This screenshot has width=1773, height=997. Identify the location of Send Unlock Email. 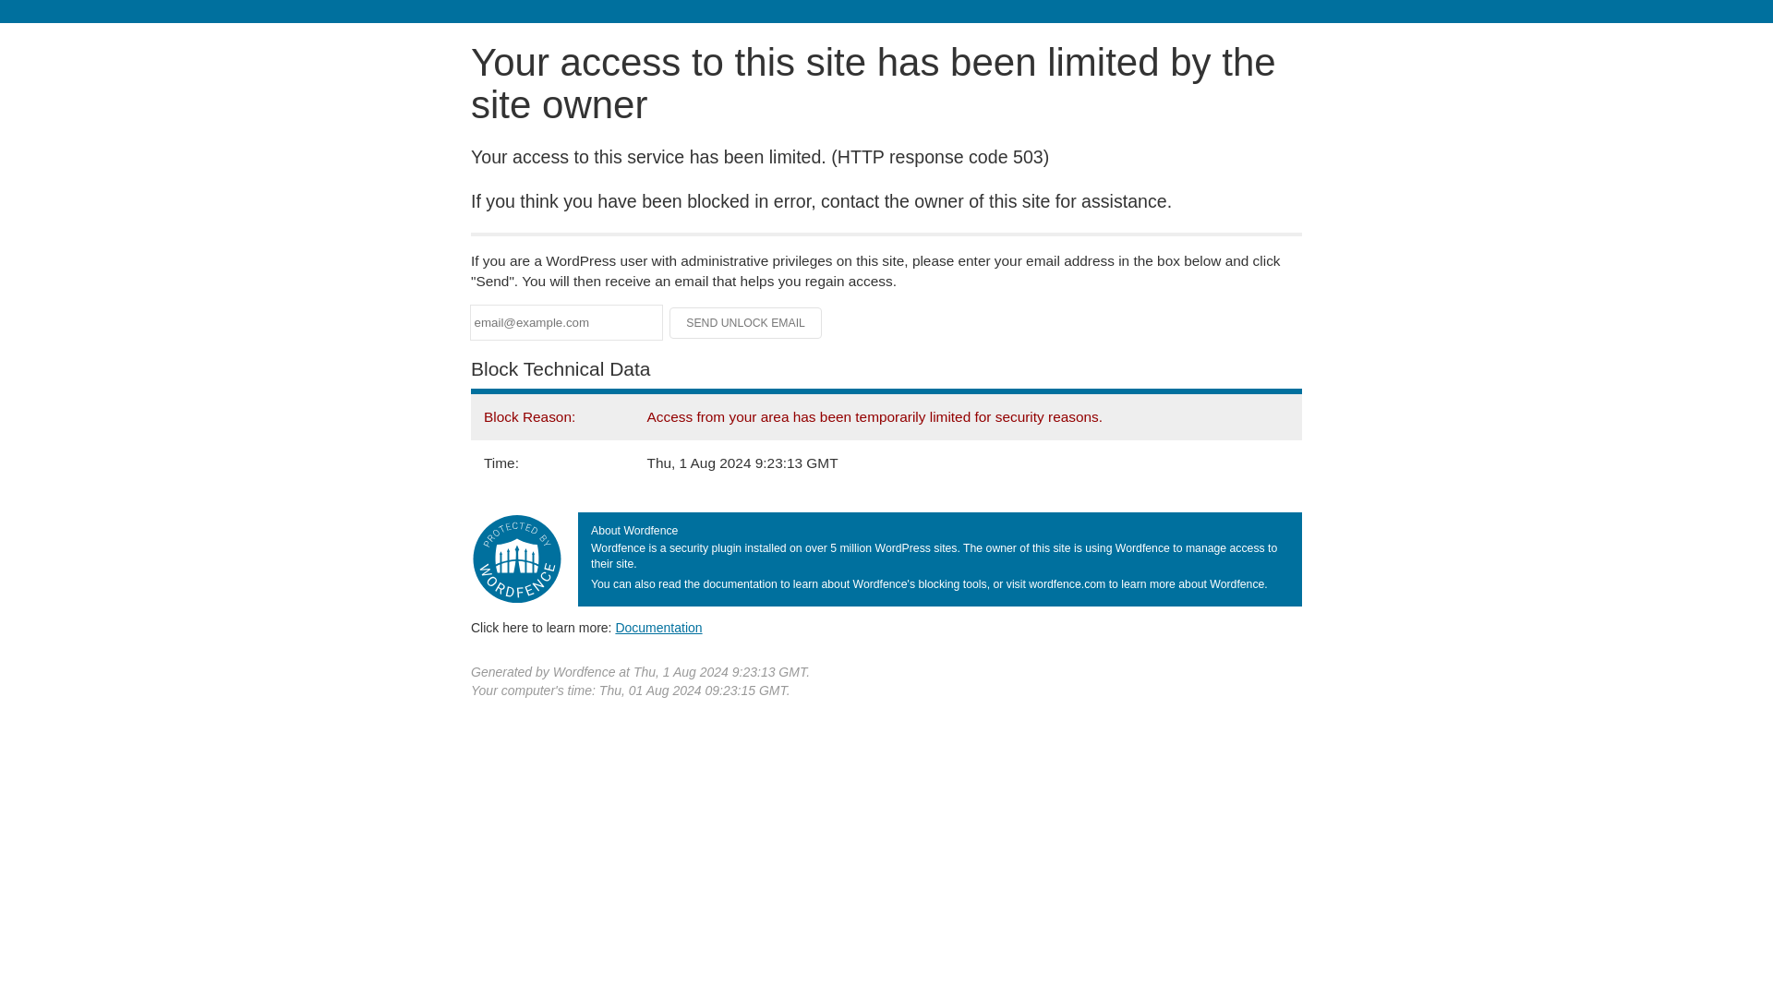
(746, 323).